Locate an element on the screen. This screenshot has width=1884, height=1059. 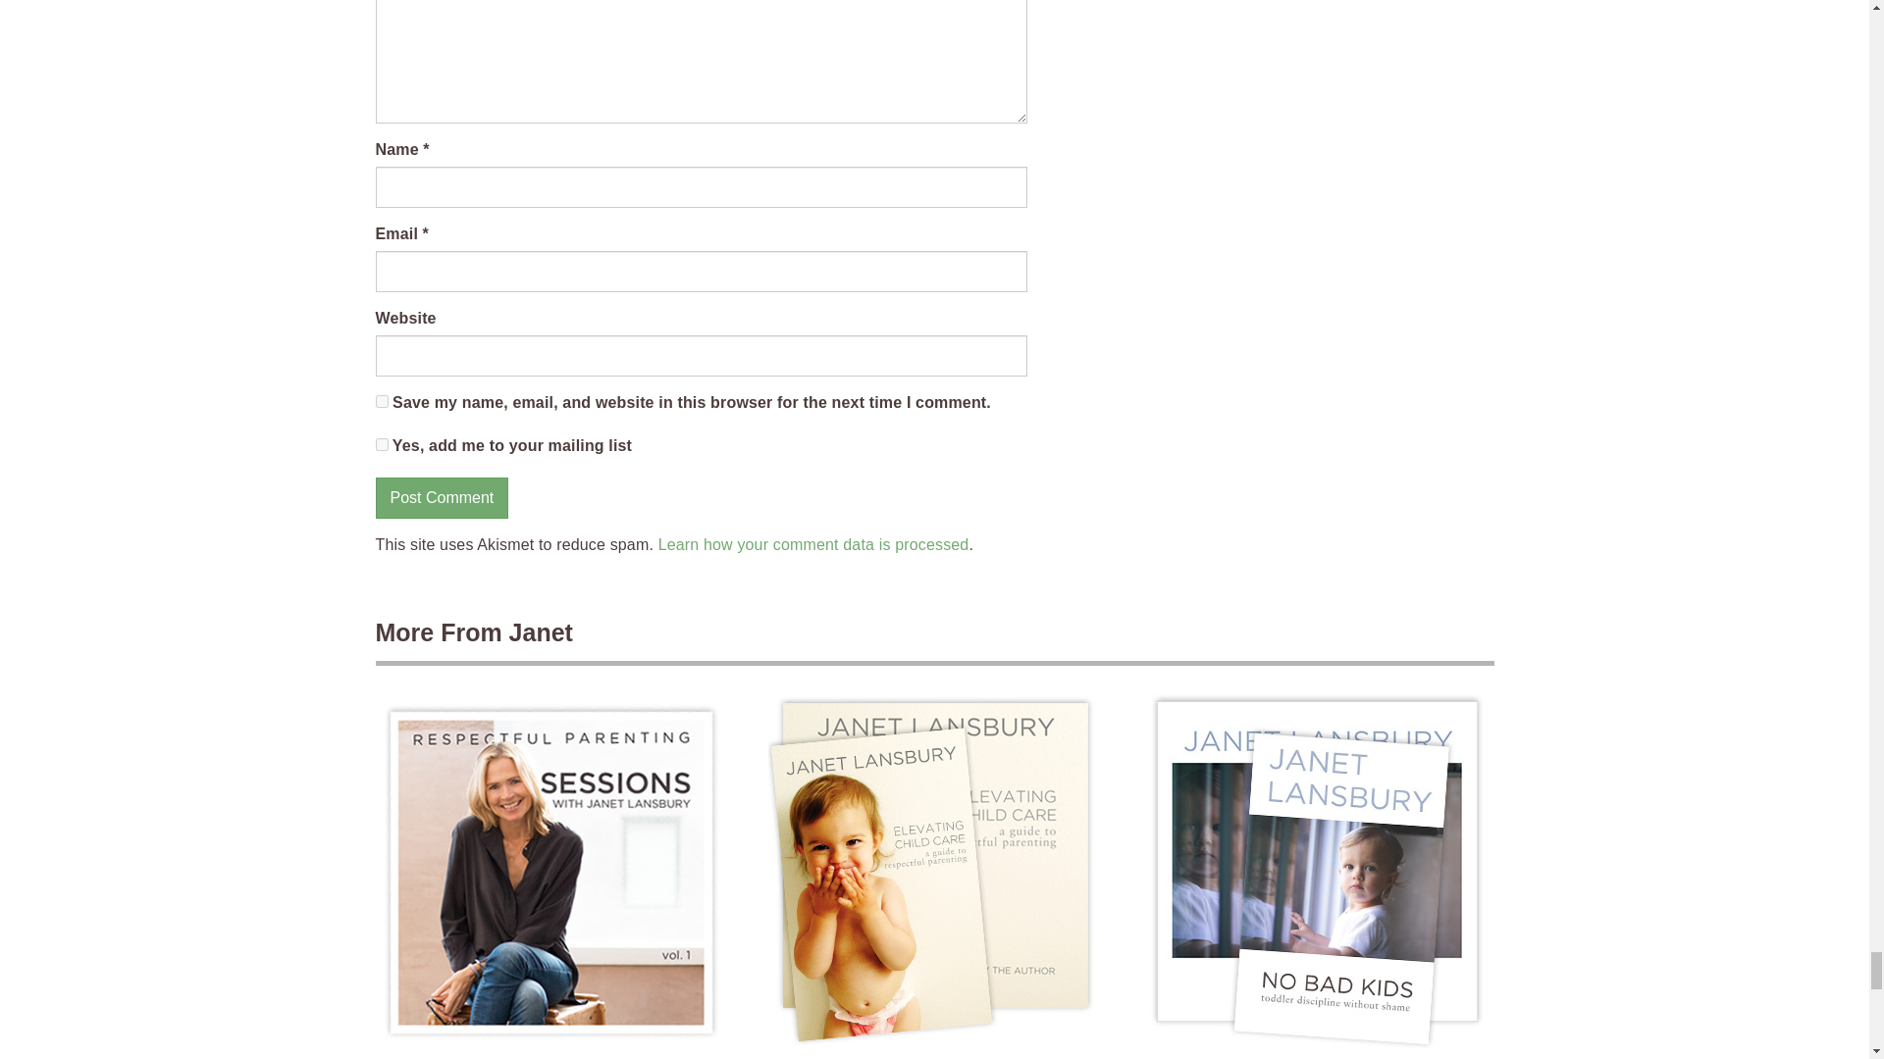
Post Comment is located at coordinates (442, 498).